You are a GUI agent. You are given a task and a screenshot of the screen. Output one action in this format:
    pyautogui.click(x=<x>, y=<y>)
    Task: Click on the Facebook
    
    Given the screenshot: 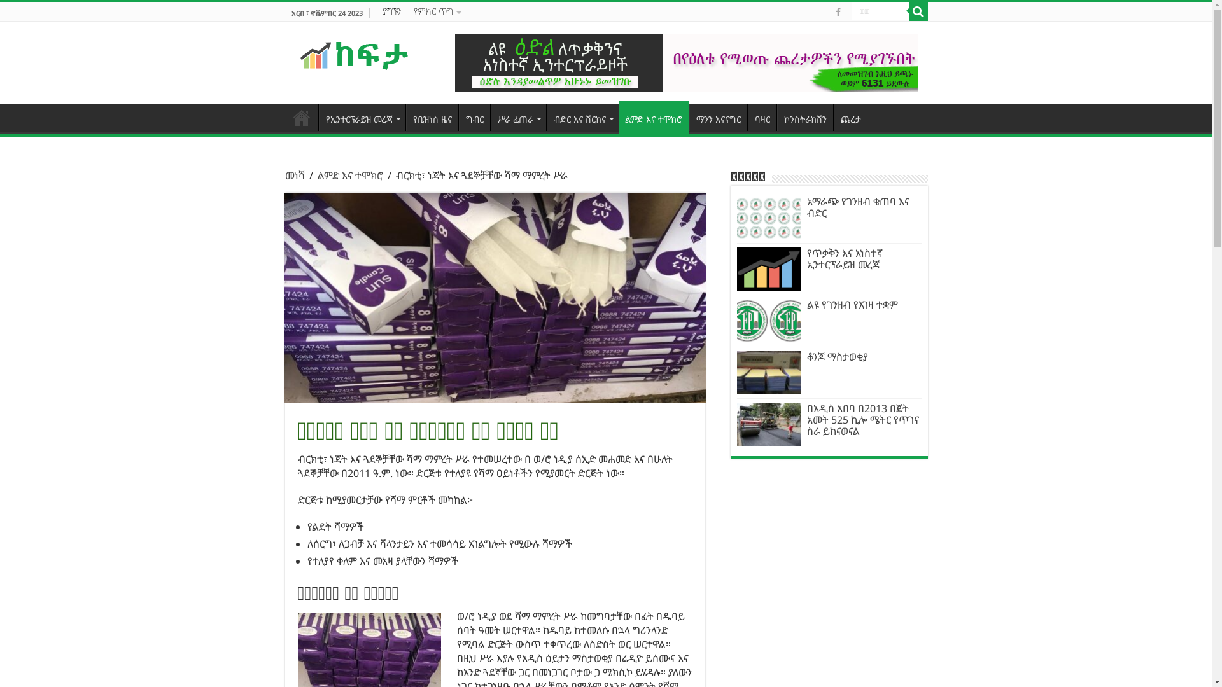 What is the action you would take?
    pyautogui.click(x=838, y=12)
    